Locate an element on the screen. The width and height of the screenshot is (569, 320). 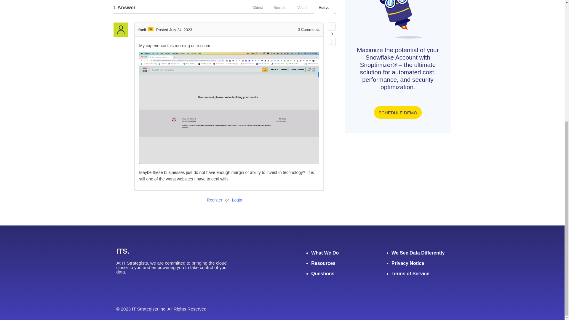
Resources is located at coordinates (323, 263).